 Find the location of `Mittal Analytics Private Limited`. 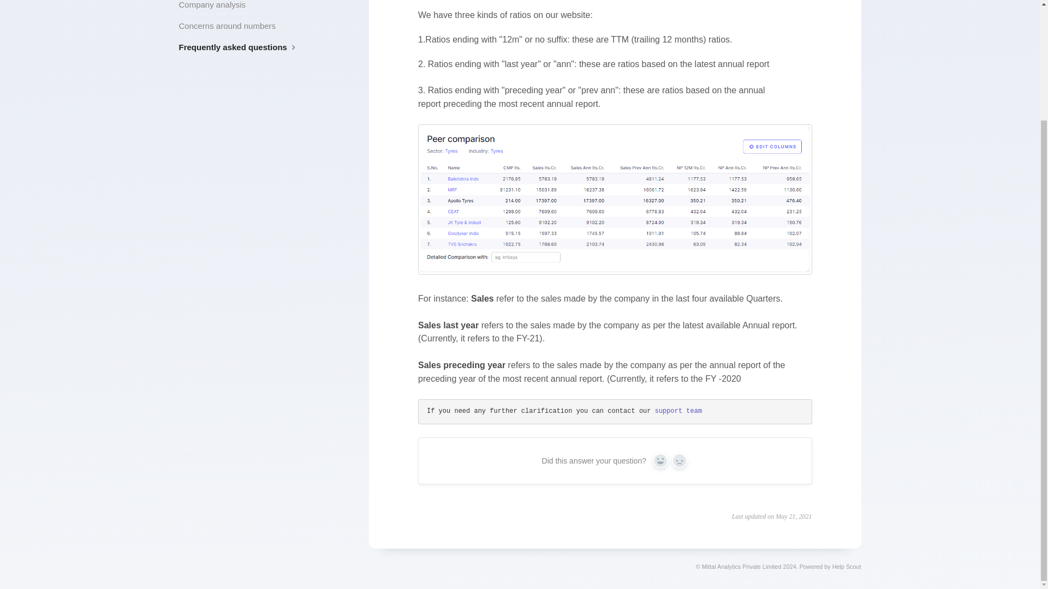

Mittal Analytics Private Limited is located at coordinates (742, 566).